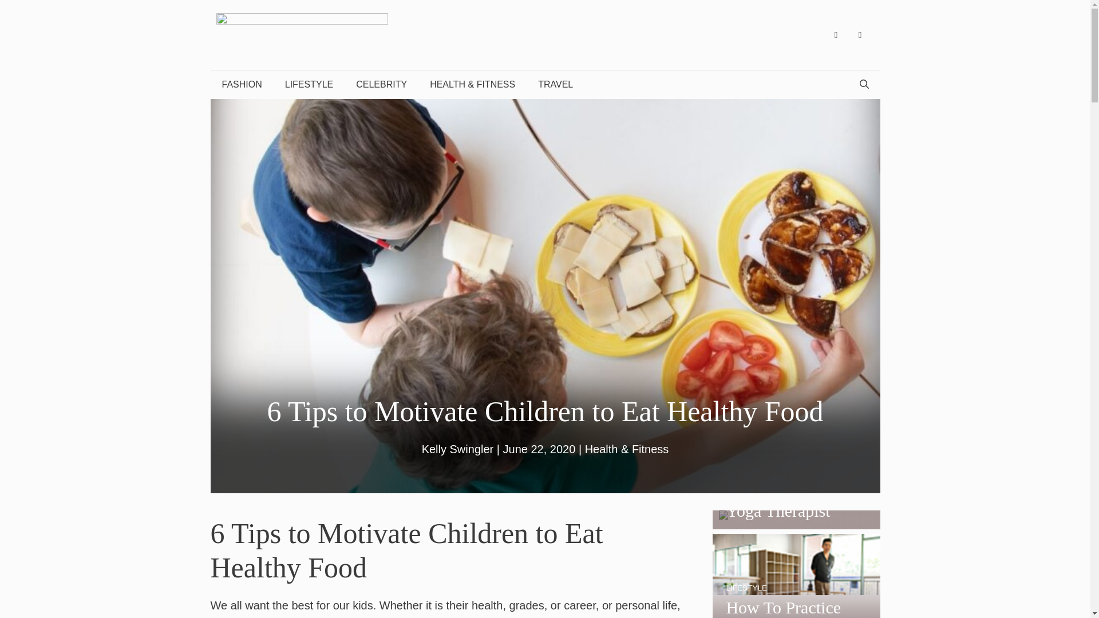 This screenshot has height=618, width=1099. Describe the element at coordinates (458, 449) in the screenshot. I see `Kelly Swingler` at that location.